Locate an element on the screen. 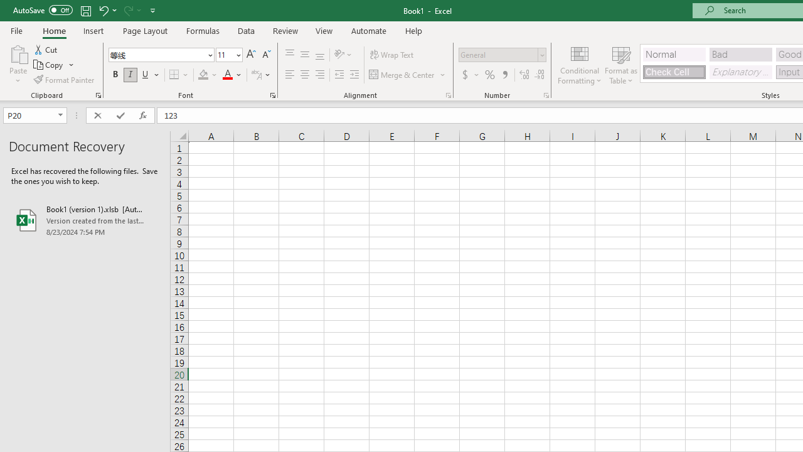 The height and width of the screenshot is (452, 803). Name Box is located at coordinates (35, 116).